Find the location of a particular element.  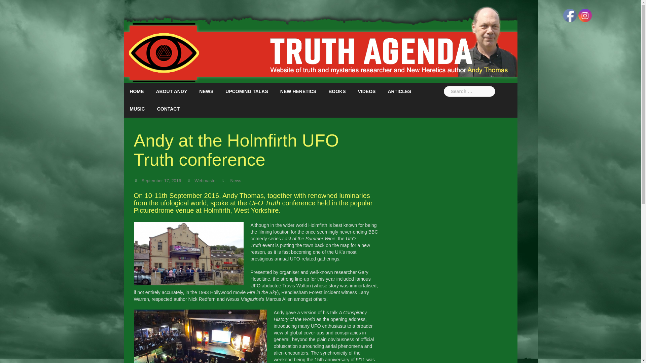

Truth Agenda is located at coordinates (320, 41).